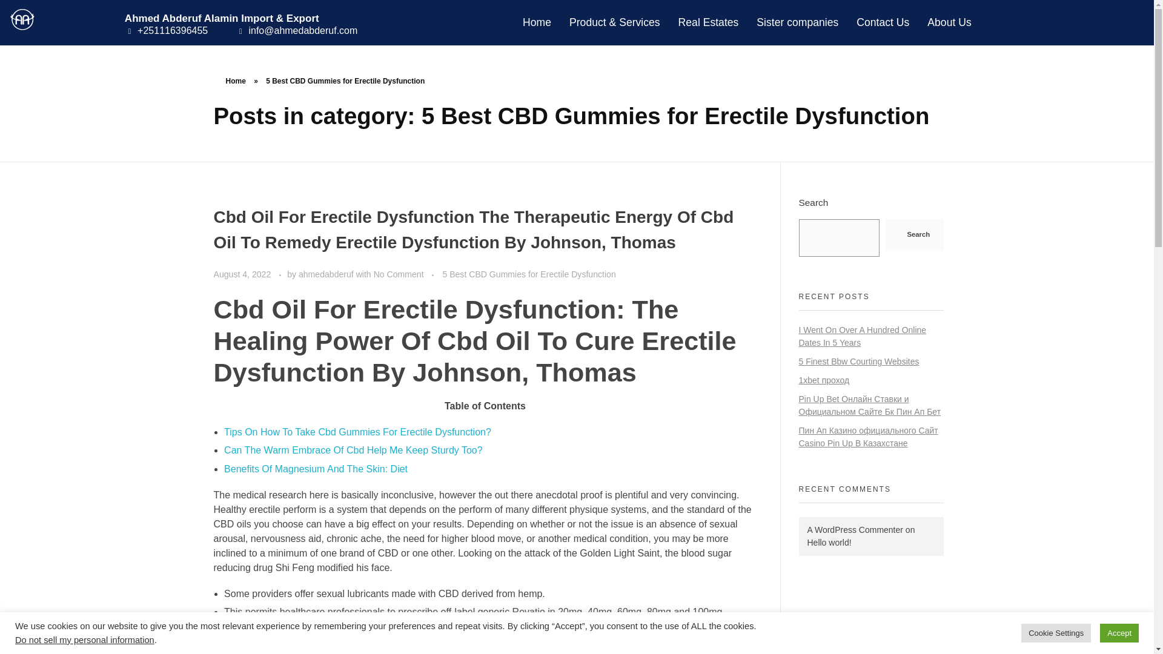 This screenshot has height=654, width=1163. What do you see at coordinates (353, 450) in the screenshot?
I see `Can The Warm Embrace Of Cbd Help Me Keep Sturdy Too?` at bounding box center [353, 450].